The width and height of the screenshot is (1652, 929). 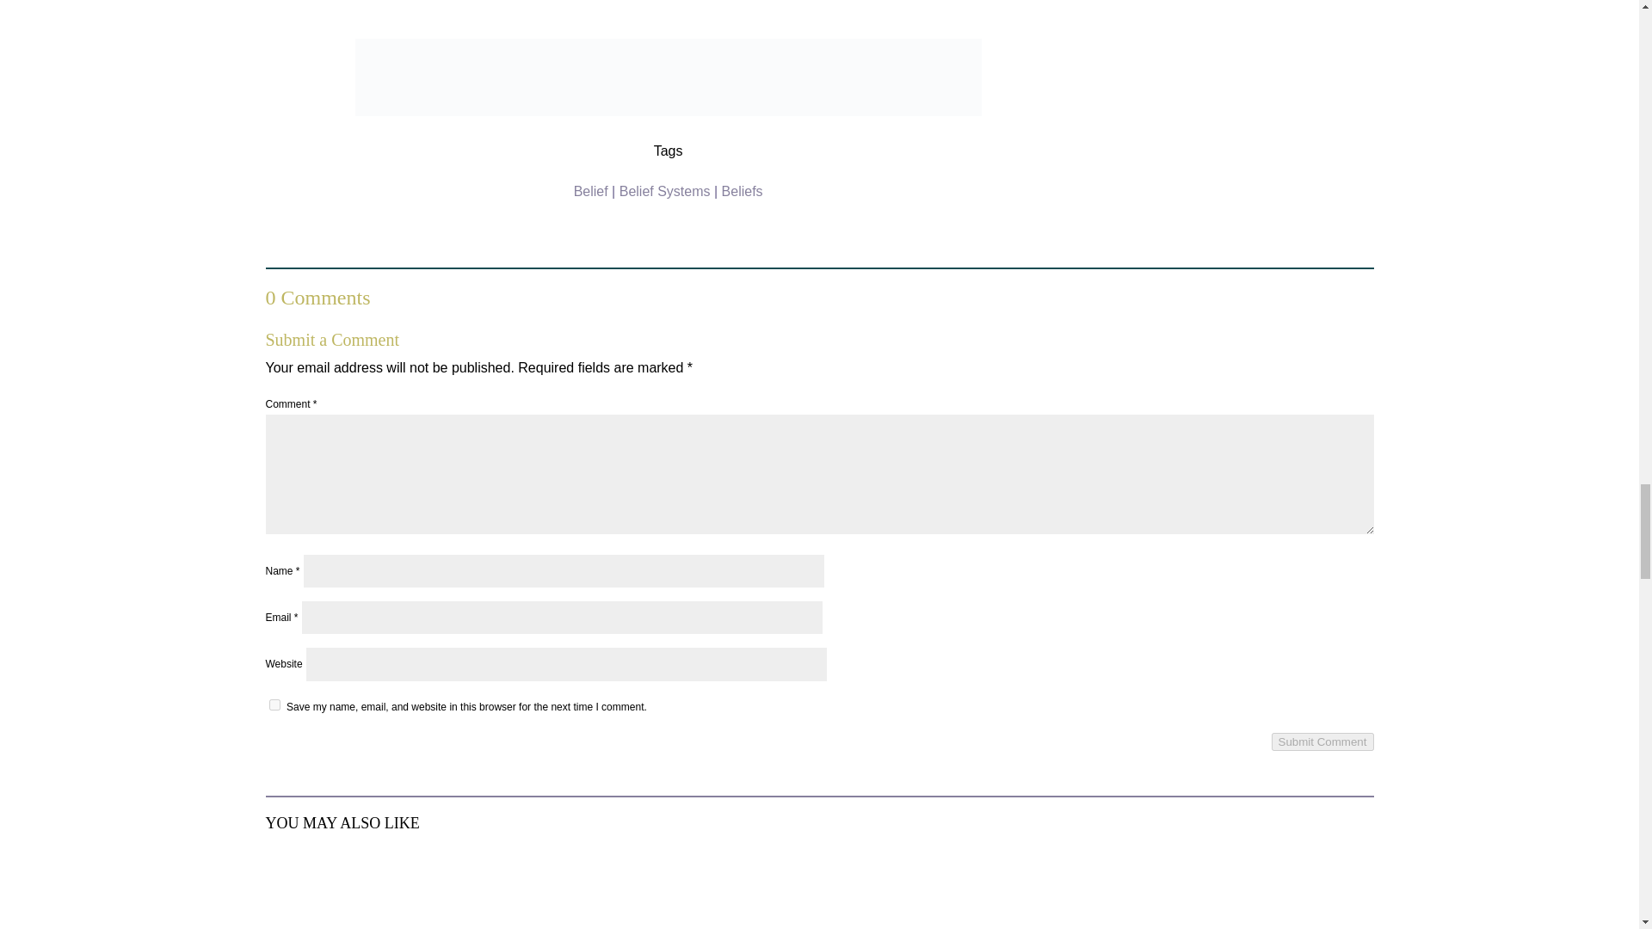 What do you see at coordinates (664, 191) in the screenshot?
I see `Belief Systems` at bounding box center [664, 191].